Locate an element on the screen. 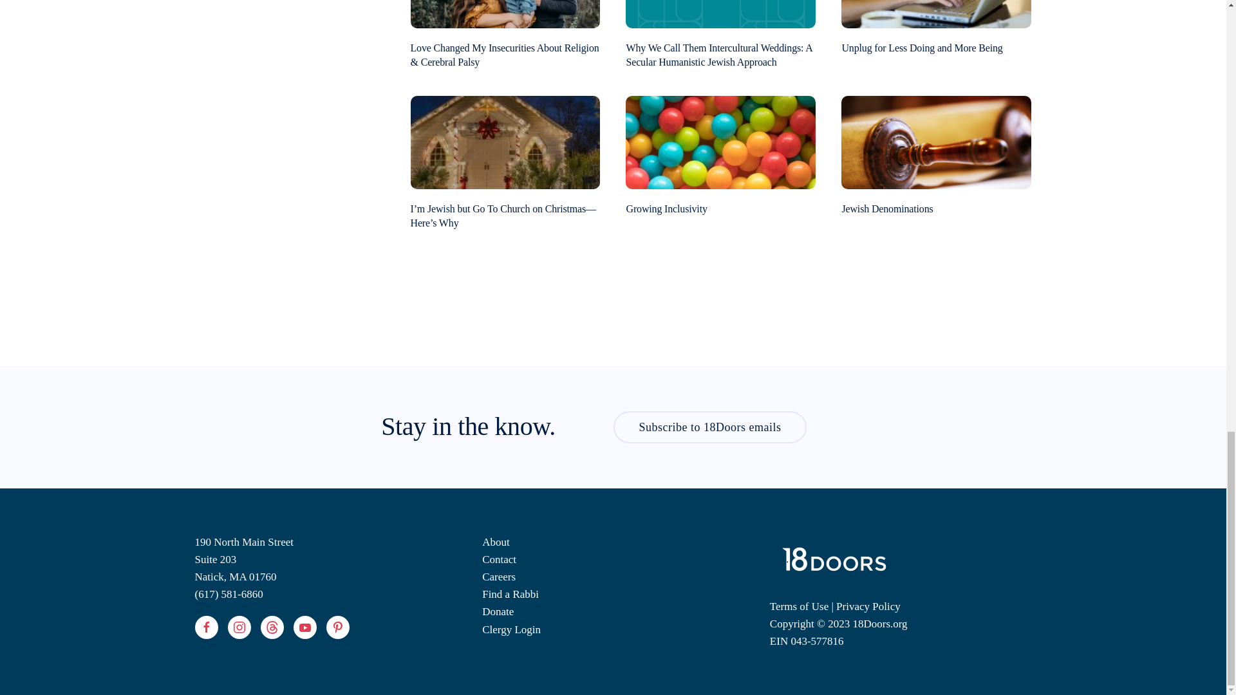 The width and height of the screenshot is (1236, 695). Growing Inclusivity is located at coordinates (666, 208).